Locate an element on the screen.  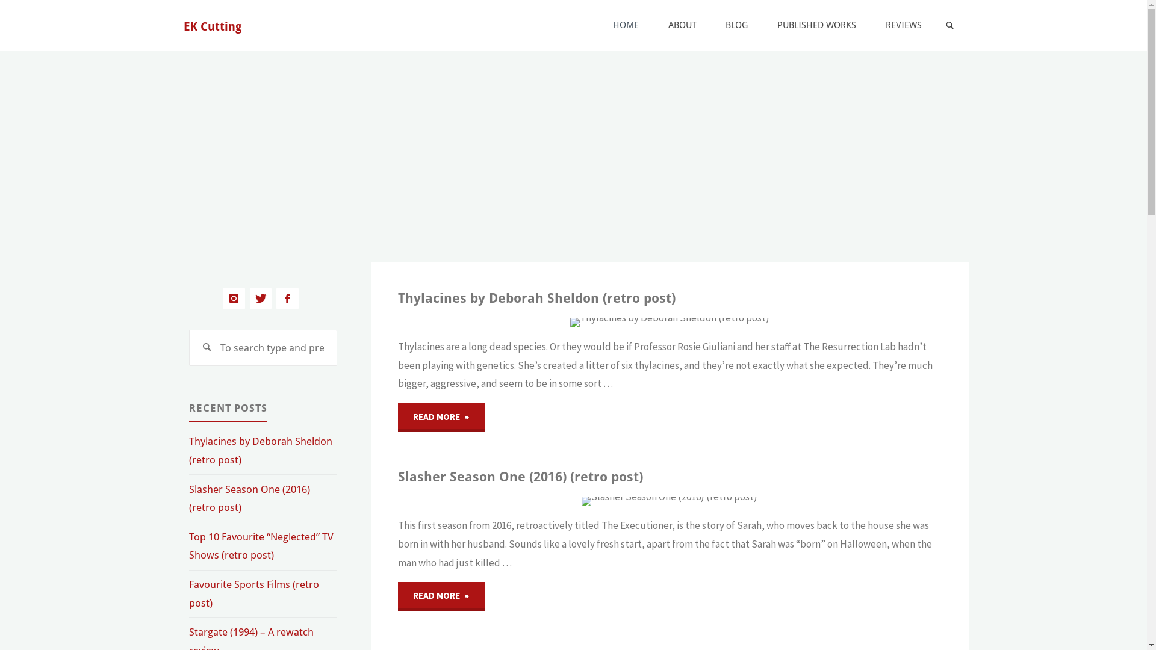
PUBLISHED WORKS is located at coordinates (817, 25).